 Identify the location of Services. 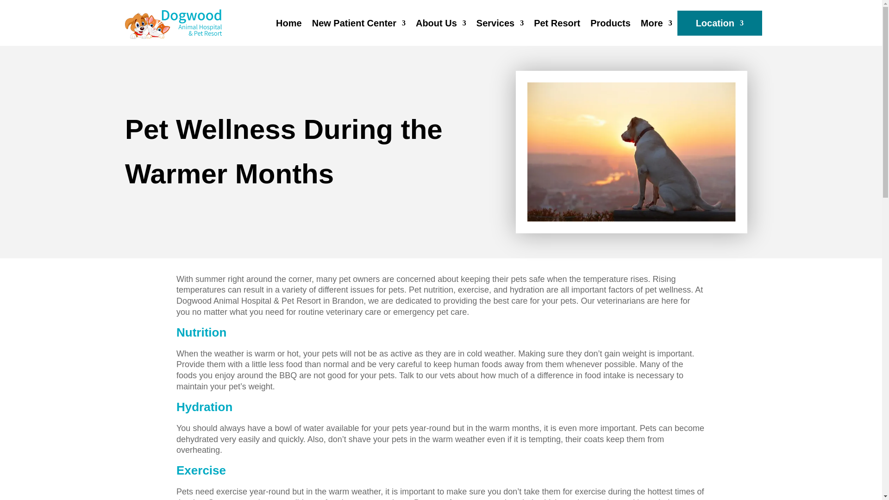
(500, 22).